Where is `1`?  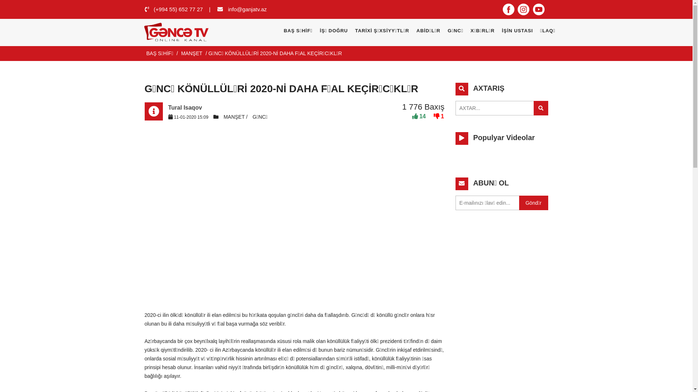 1 is located at coordinates (439, 117).